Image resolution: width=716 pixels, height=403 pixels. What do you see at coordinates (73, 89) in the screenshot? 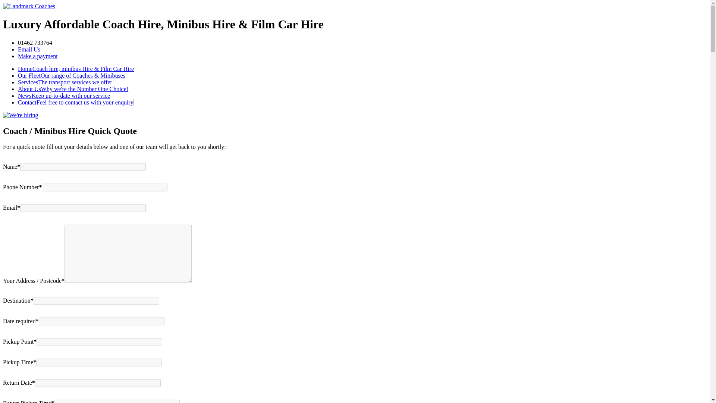
I see `About` at bounding box center [73, 89].